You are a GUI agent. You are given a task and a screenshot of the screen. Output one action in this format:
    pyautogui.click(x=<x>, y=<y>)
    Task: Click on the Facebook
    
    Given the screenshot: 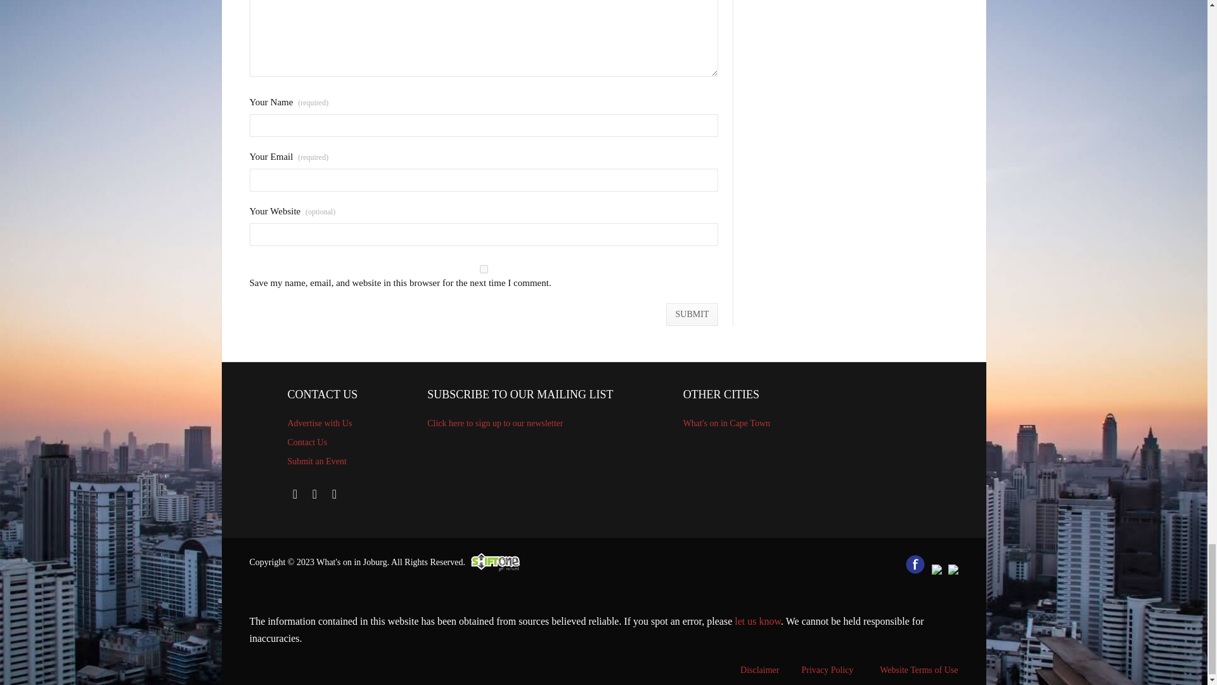 What is the action you would take?
    pyautogui.click(x=295, y=493)
    